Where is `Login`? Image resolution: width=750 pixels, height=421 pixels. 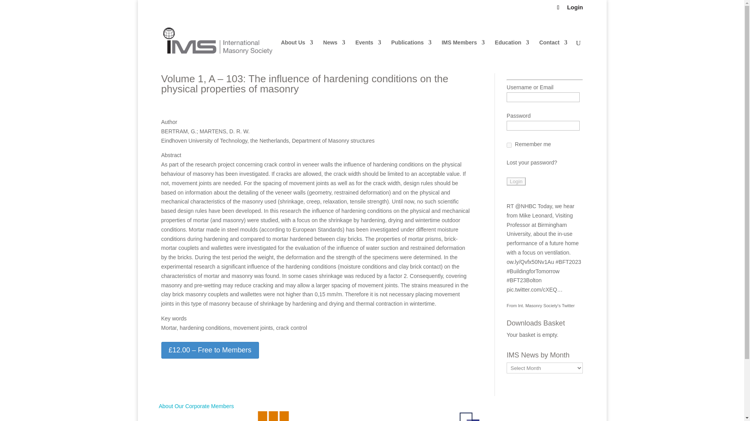 Login is located at coordinates (516, 181).